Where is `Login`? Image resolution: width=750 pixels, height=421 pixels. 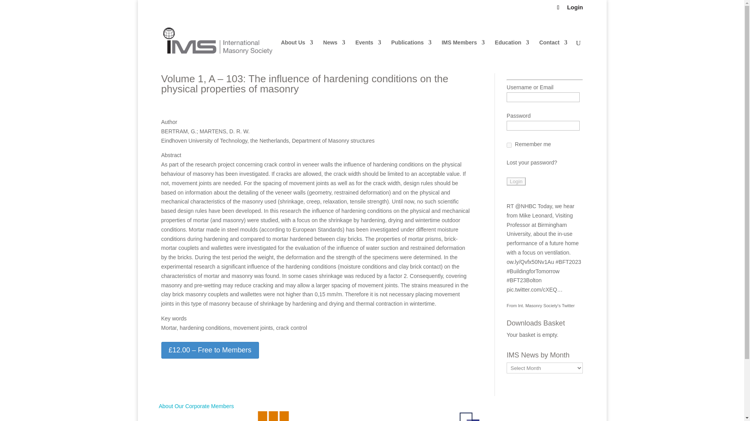 Login is located at coordinates (516, 181).